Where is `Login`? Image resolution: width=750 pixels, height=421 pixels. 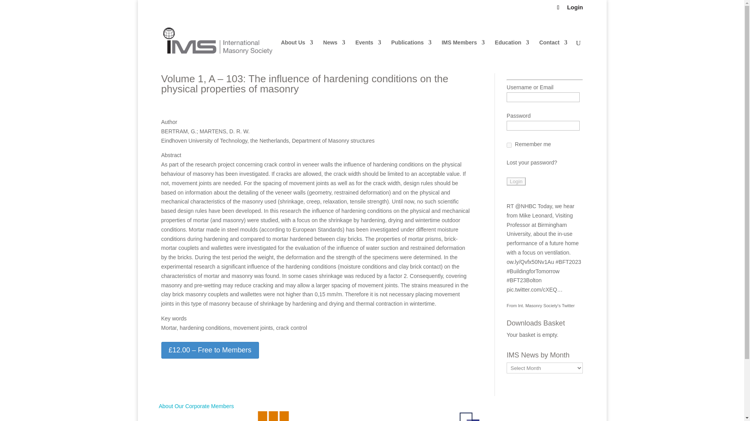 Login is located at coordinates (516, 181).